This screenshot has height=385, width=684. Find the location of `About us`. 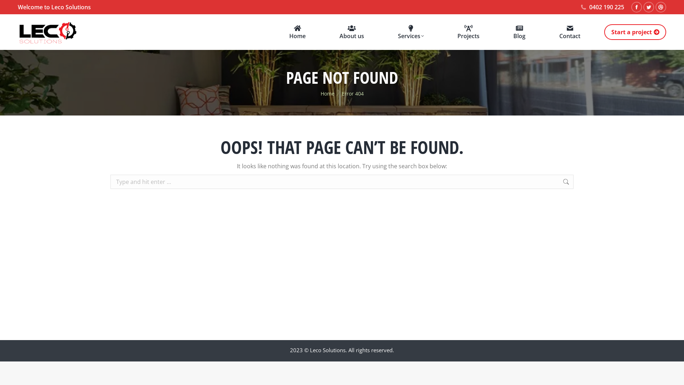

About us is located at coordinates (352, 32).